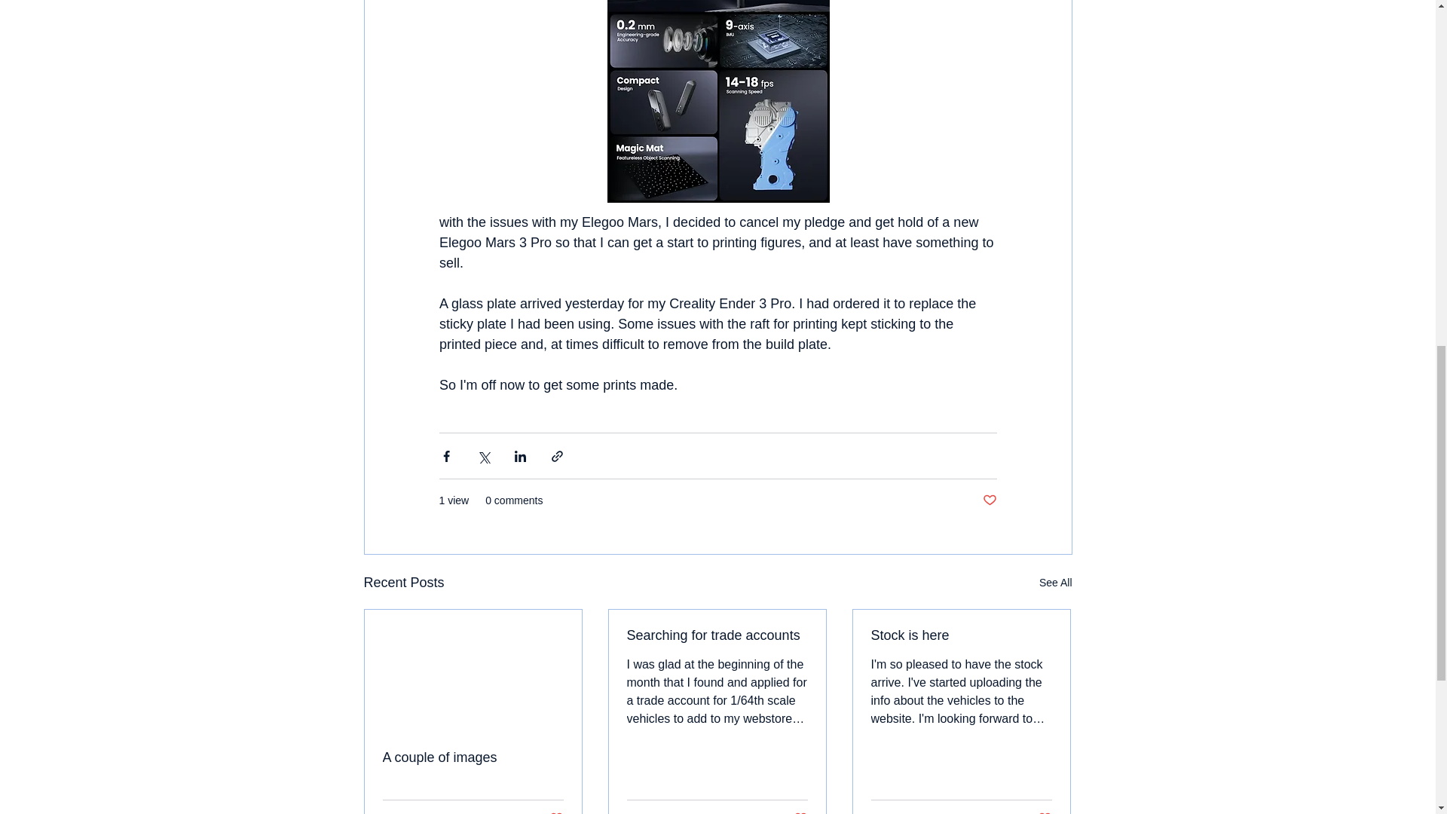  I want to click on Stock is here, so click(961, 635).